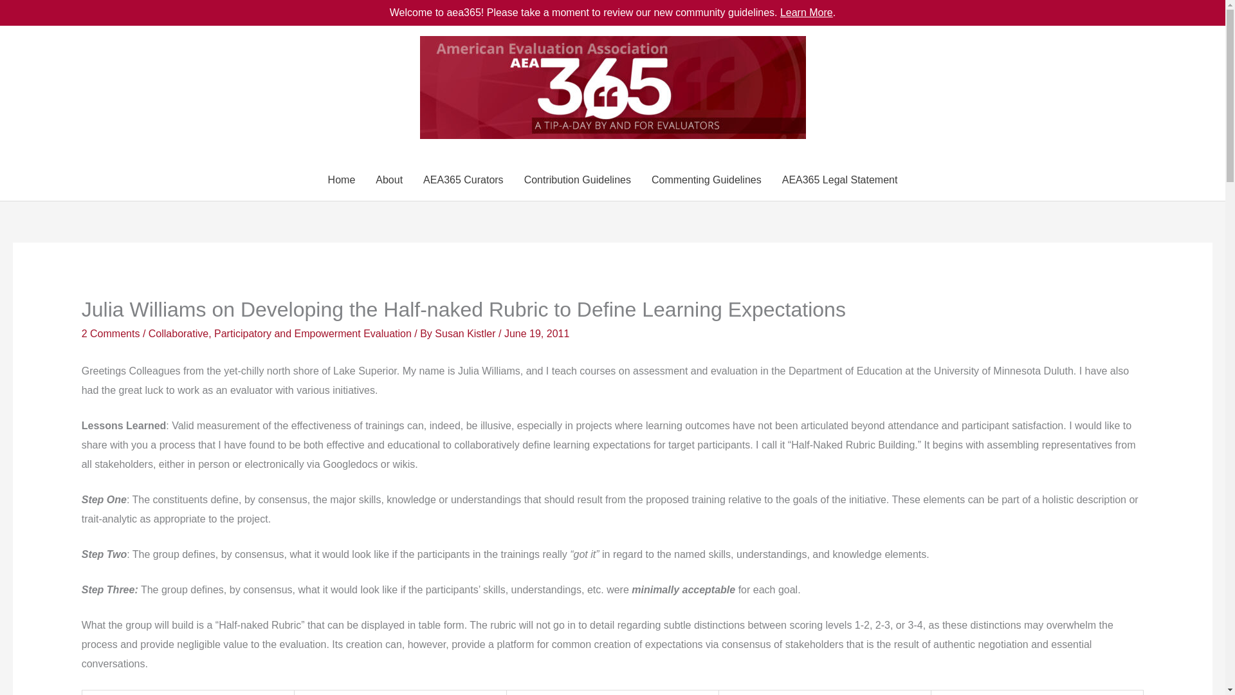 This screenshot has height=695, width=1235. I want to click on Contribution Guidelines, so click(577, 180).